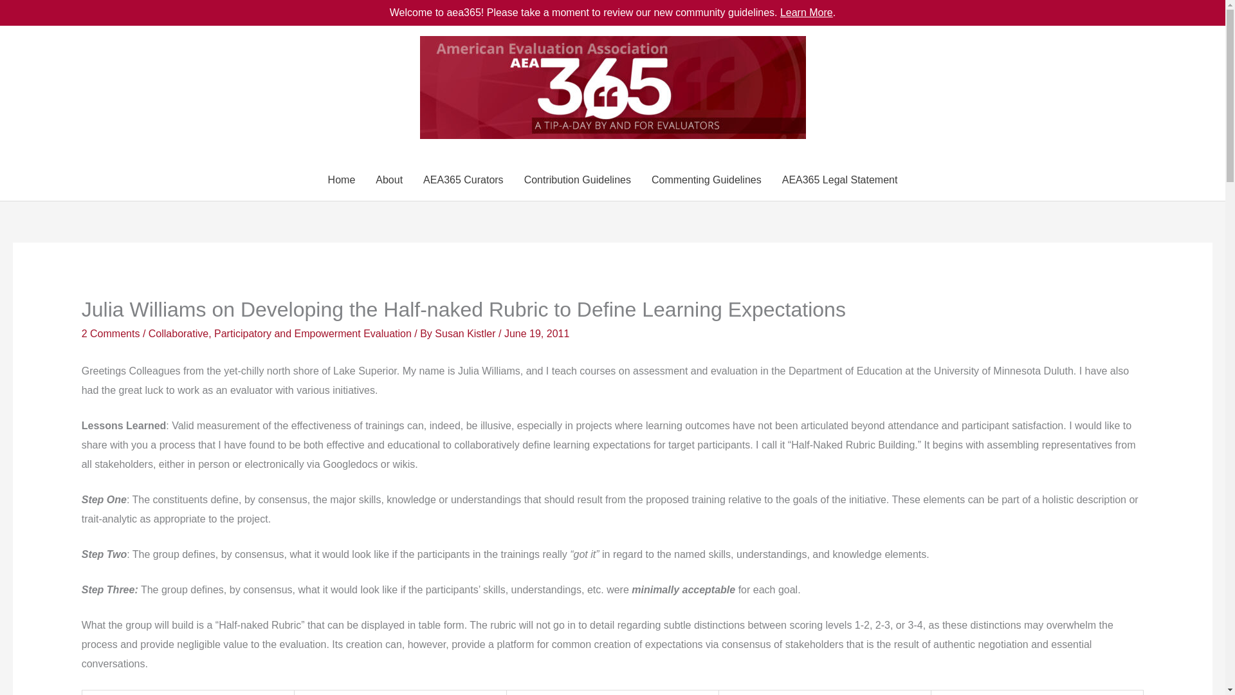 This screenshot has height=695, width=1235. I want to click on Contribution Guidelines, so click(577, 180).